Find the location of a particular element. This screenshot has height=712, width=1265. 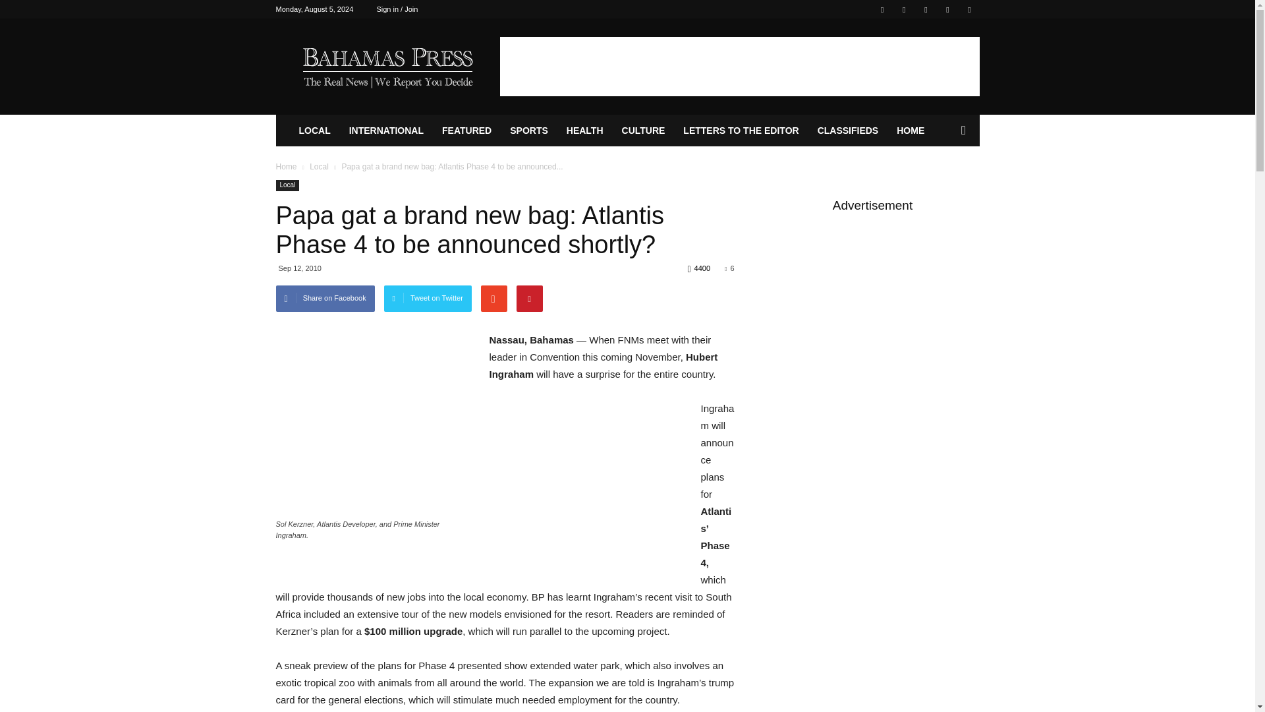

HEALTH is located at coordinates (585, 131).